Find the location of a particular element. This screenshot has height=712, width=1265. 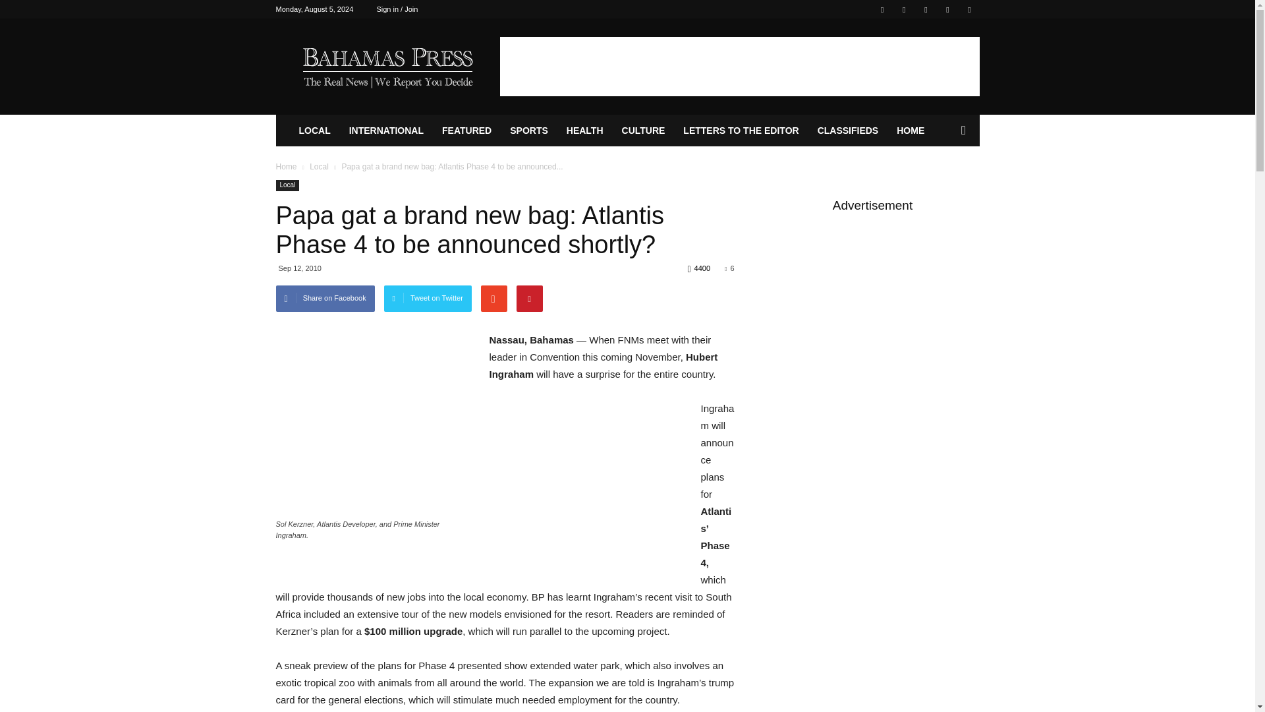

HEALTH is located at coordinates (585, 131).